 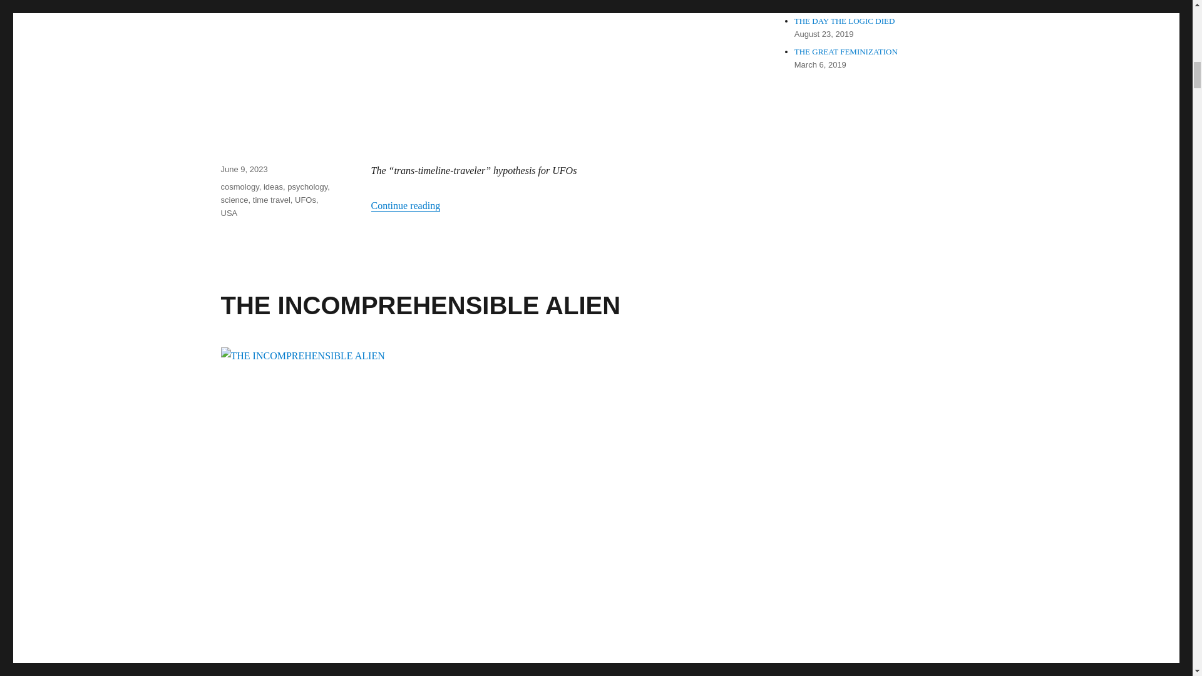 What do you see at coordinates (307, 187) in the screenshot?
I see `psychology` at bounding box center [307, 187].